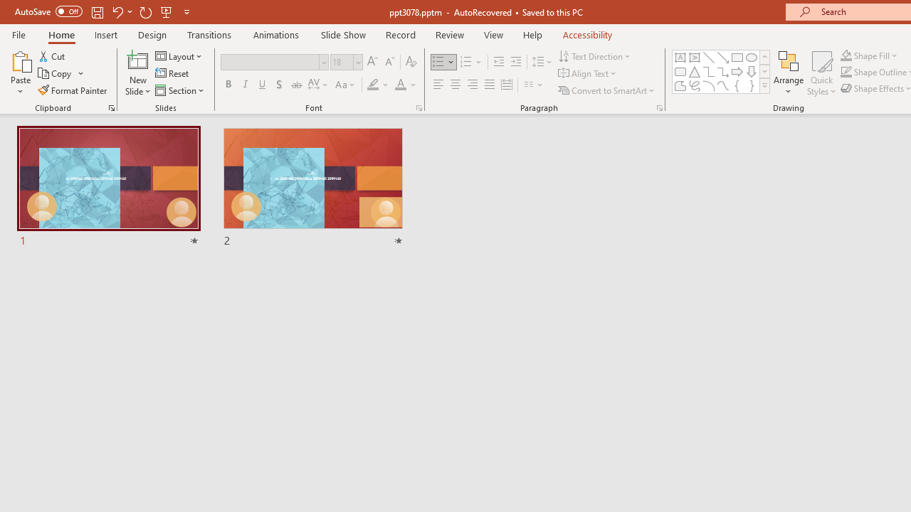  Describe the element at coordinates (695, 85) in the screenshot. I see `Freeform: Scribble` at that location.